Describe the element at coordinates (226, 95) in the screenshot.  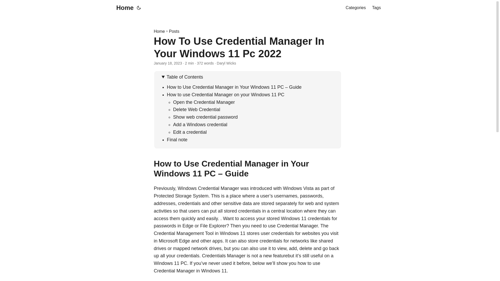
I see `How to use Credential Manager on your Windows 11 PC` at that location.